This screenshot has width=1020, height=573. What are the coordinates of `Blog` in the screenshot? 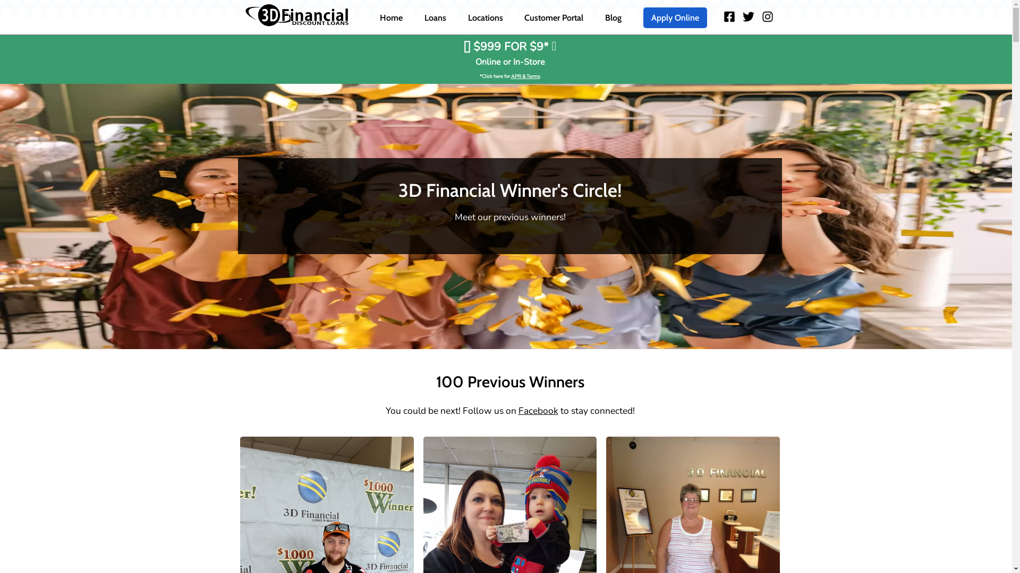 It's located at (613, 17).